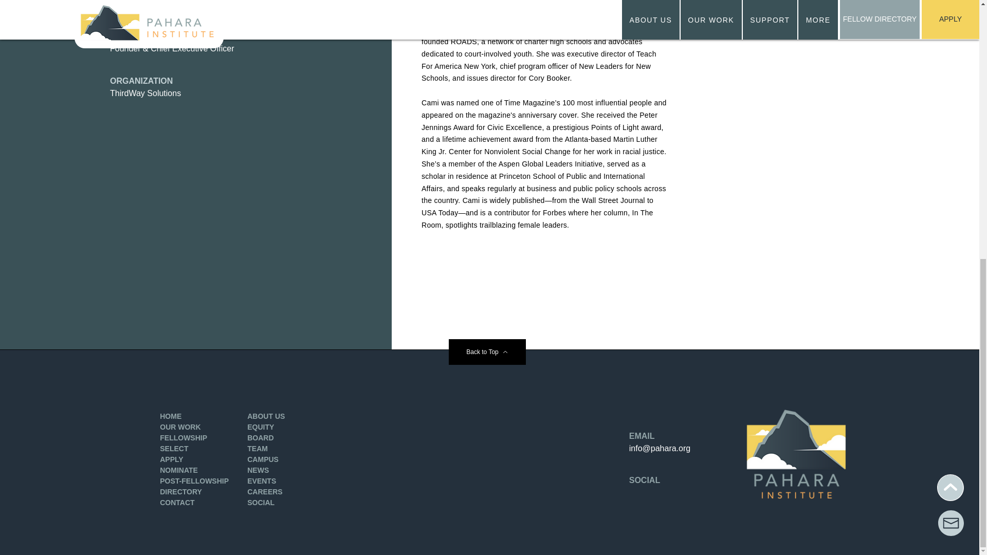 The width and height of the screenshot is (987, 555). What do you see at coordinates (174, 449) in the screenshot?
I see `SELECT` at bounding box center [174, 449].